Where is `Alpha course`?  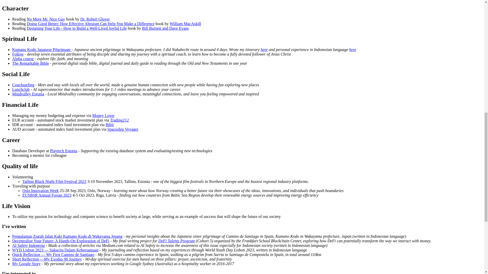 Alpha course is located at coordinates (23, 58).